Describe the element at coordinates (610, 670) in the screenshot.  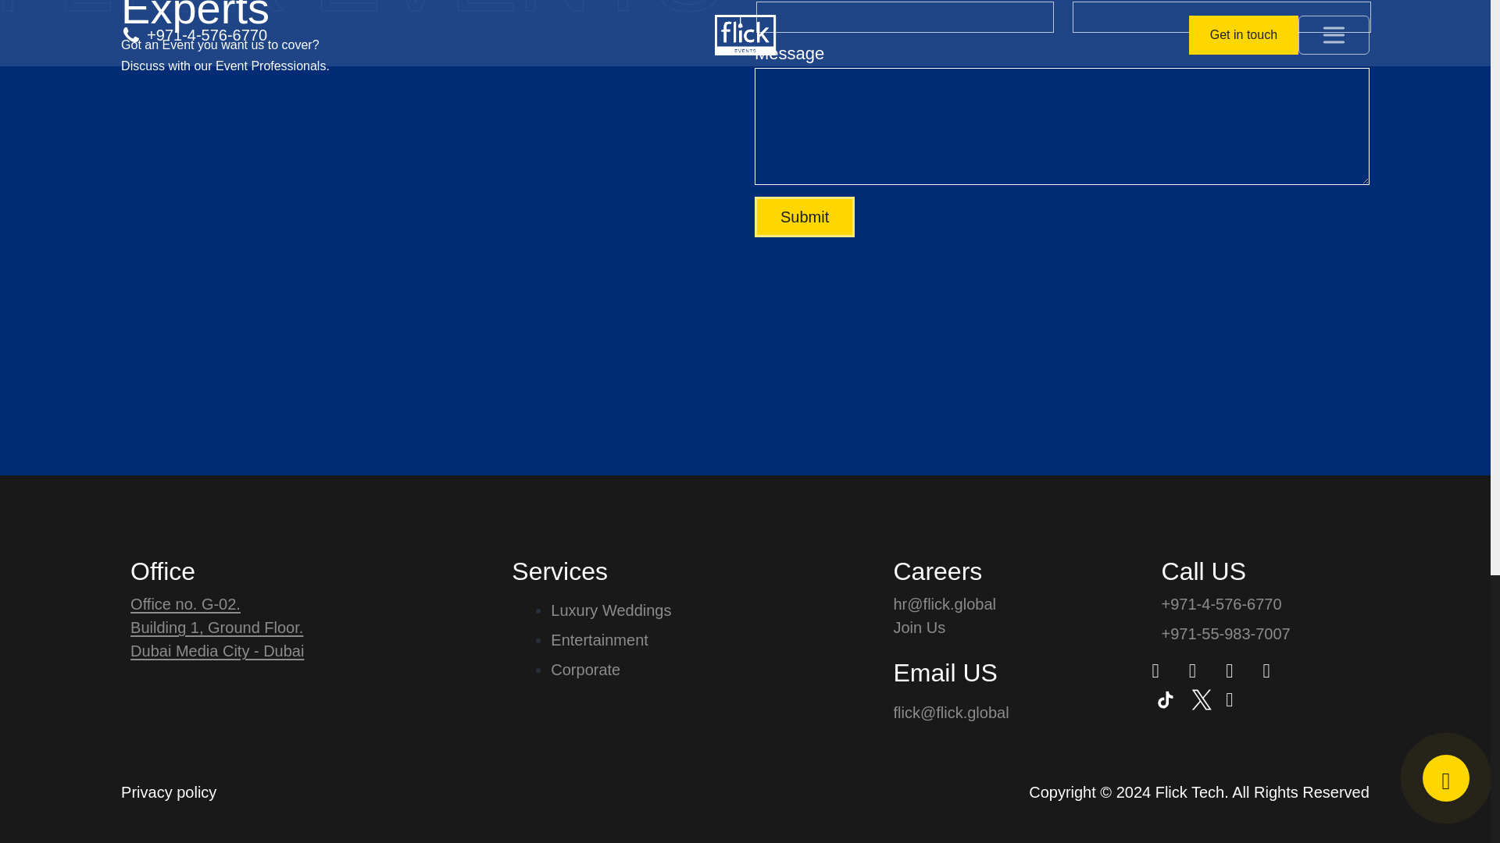
I see `Corporate` at that location.